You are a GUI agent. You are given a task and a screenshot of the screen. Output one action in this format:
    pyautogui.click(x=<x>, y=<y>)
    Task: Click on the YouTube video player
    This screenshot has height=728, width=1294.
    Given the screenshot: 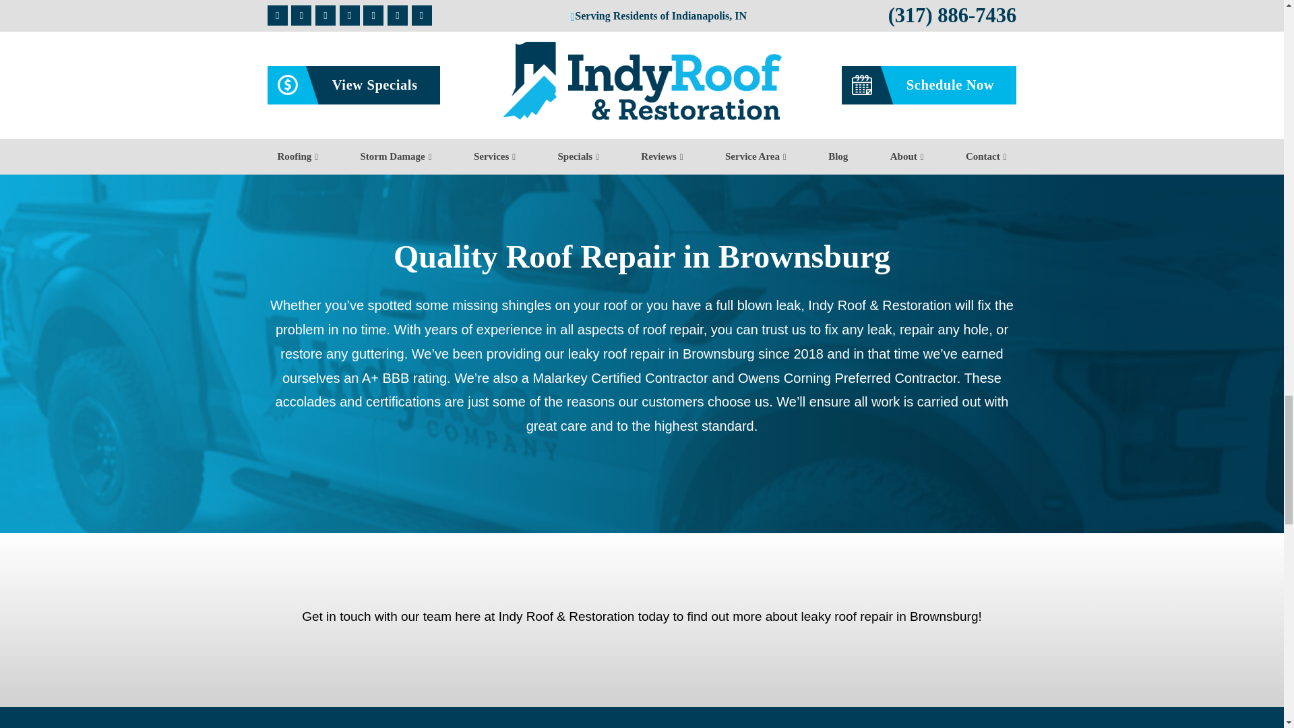 What is the action you would take?
    pyautogui.click(x=801, y=15)
    